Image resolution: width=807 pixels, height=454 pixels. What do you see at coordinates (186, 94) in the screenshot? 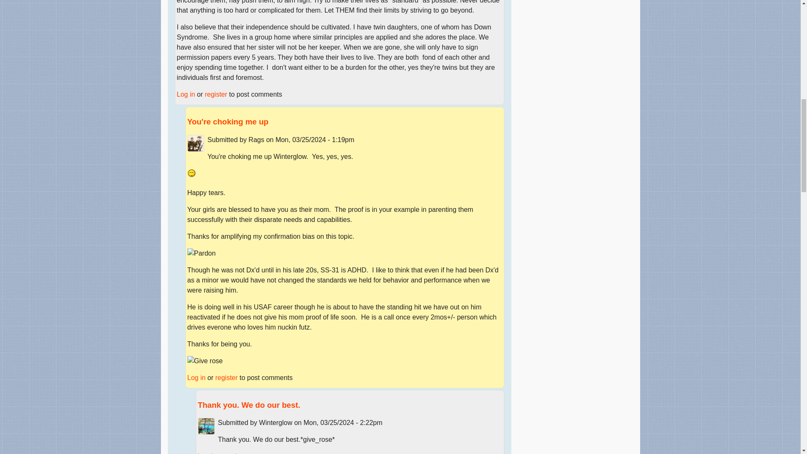
I see `Log in` at bounding box center [186, 94].